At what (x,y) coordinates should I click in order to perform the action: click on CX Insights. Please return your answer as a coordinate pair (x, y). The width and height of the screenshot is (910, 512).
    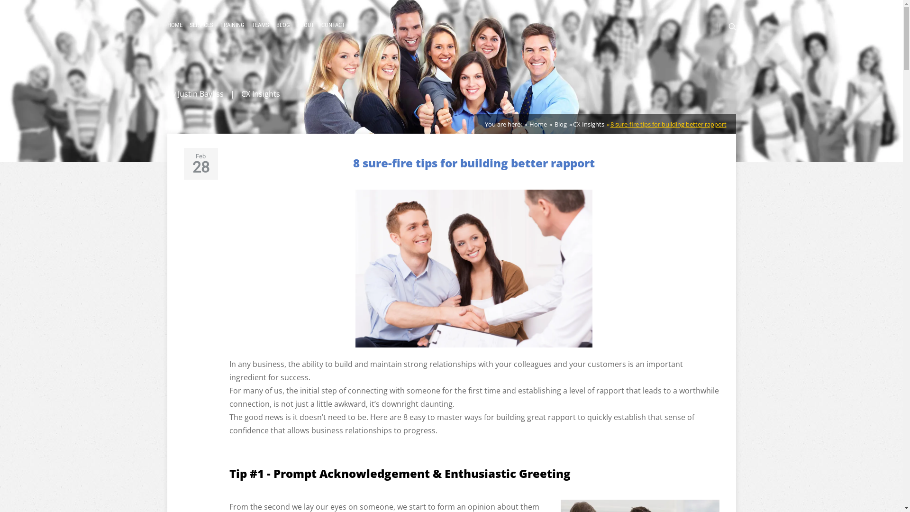
    Looking at the image, I should click on (260, 94).